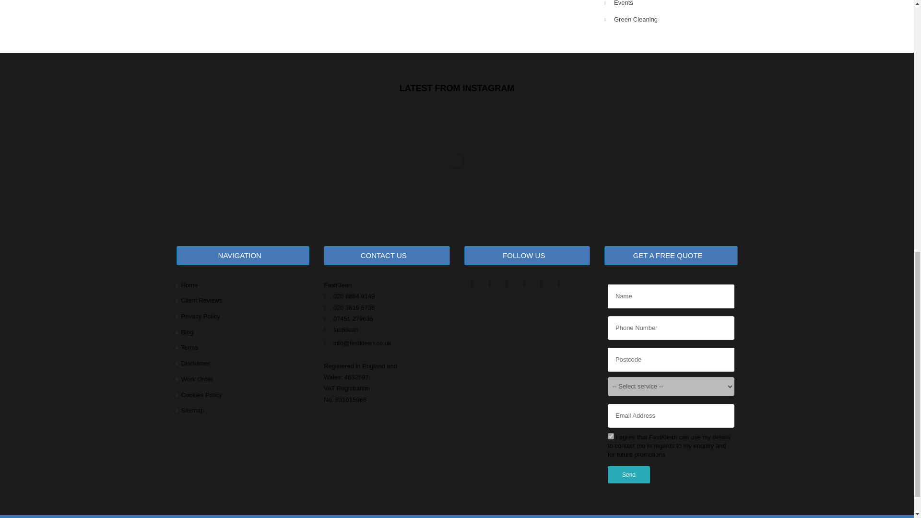 The image size is (921, 518). I want to click on Facebook, so click(473, 287).